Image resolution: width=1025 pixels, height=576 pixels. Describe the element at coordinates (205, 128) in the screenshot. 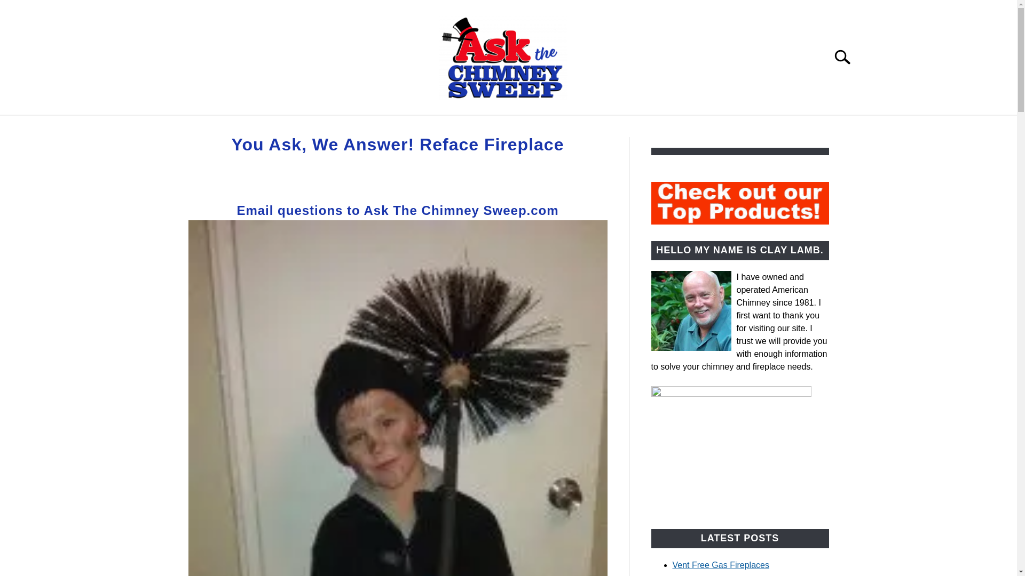

I see `HOME` at that location.